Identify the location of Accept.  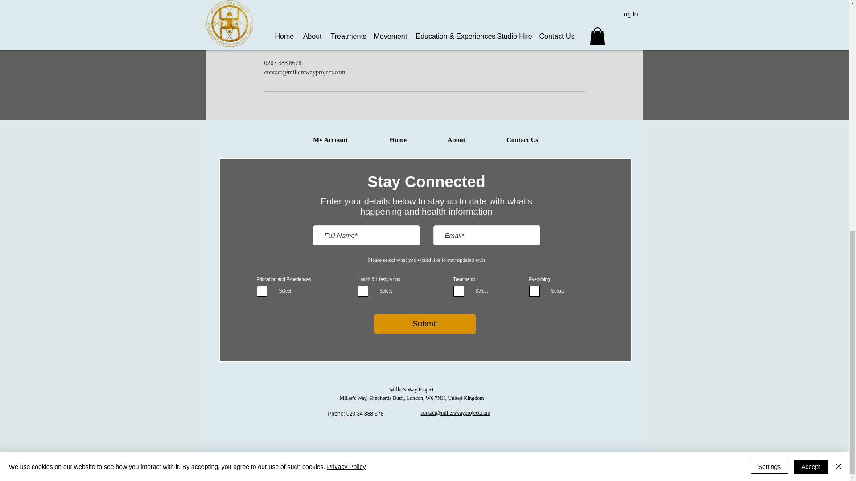
(811, 22).